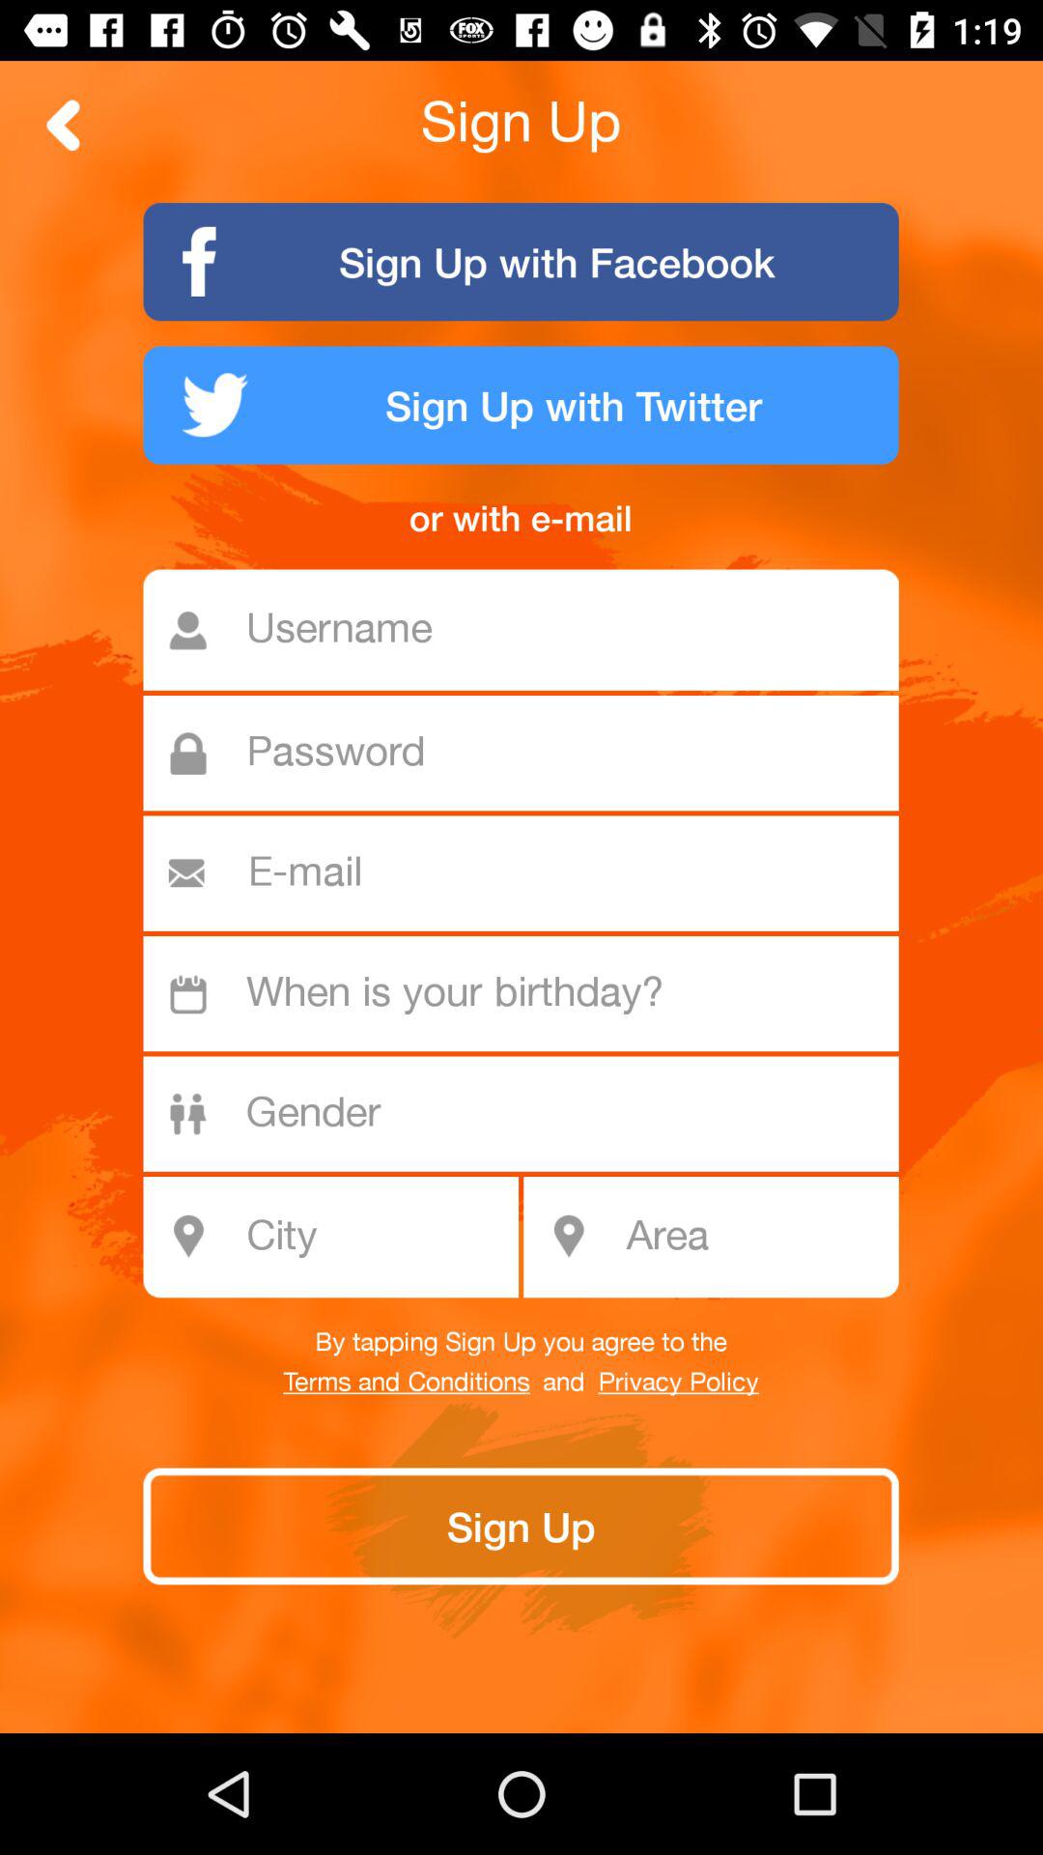 The height and width of the screenshot is (1855, 1043). Describe the element at coordinates (531, 754) in the screenshot. I see `enter password` at that location.